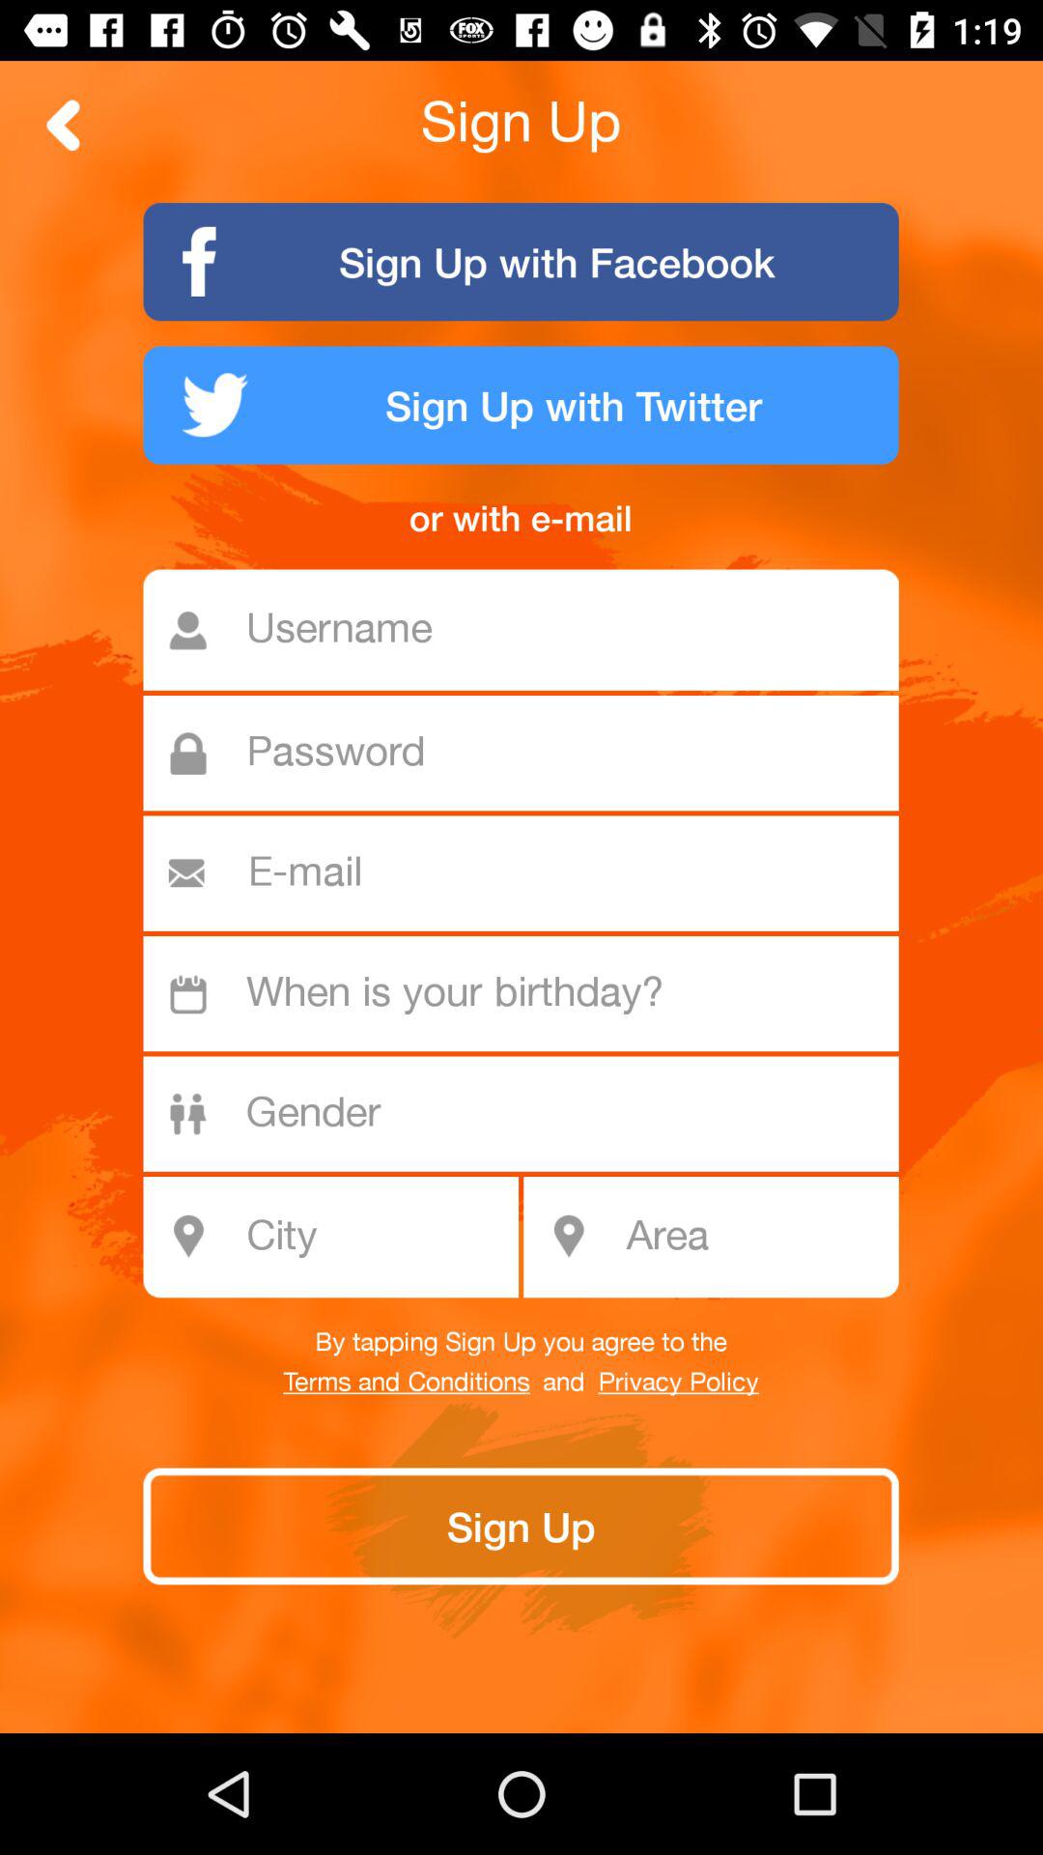 The height and width of the screenshot is (1855, 1043). Describe the element at coordinates (531, 754) in the screenshot. I see `enter password` at that location.